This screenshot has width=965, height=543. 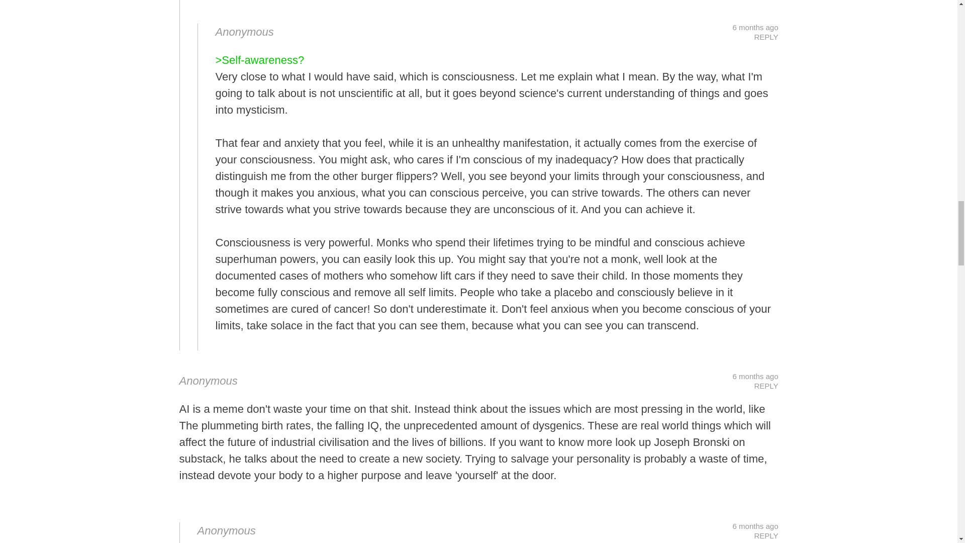 What do you see at coordinates (765, 386) in the screenshot?
I see `REPLY` at bounding box center [765, 386].